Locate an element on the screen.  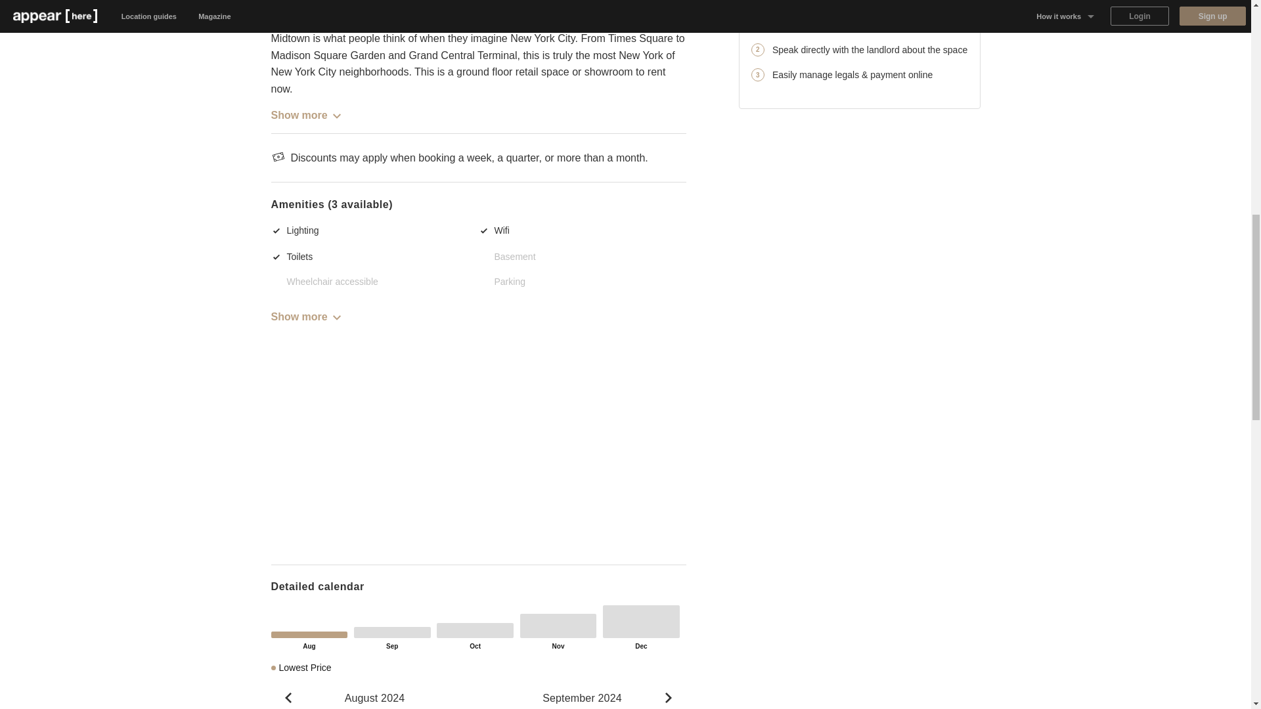
Nov is located at coordinates (558, 626).